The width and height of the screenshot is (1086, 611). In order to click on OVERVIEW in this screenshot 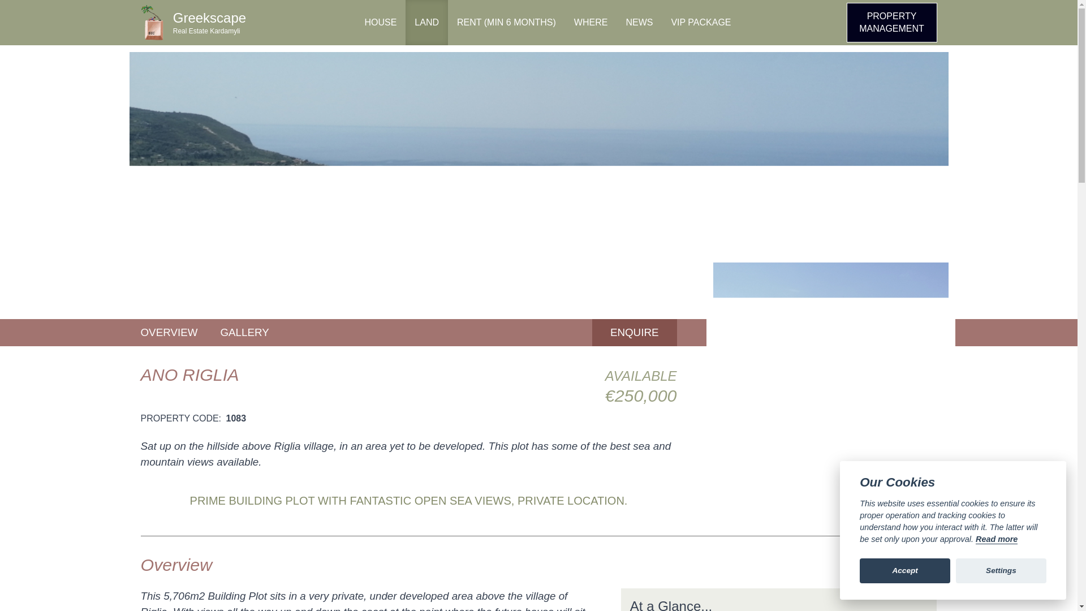, I will do `click(591, 23)`.